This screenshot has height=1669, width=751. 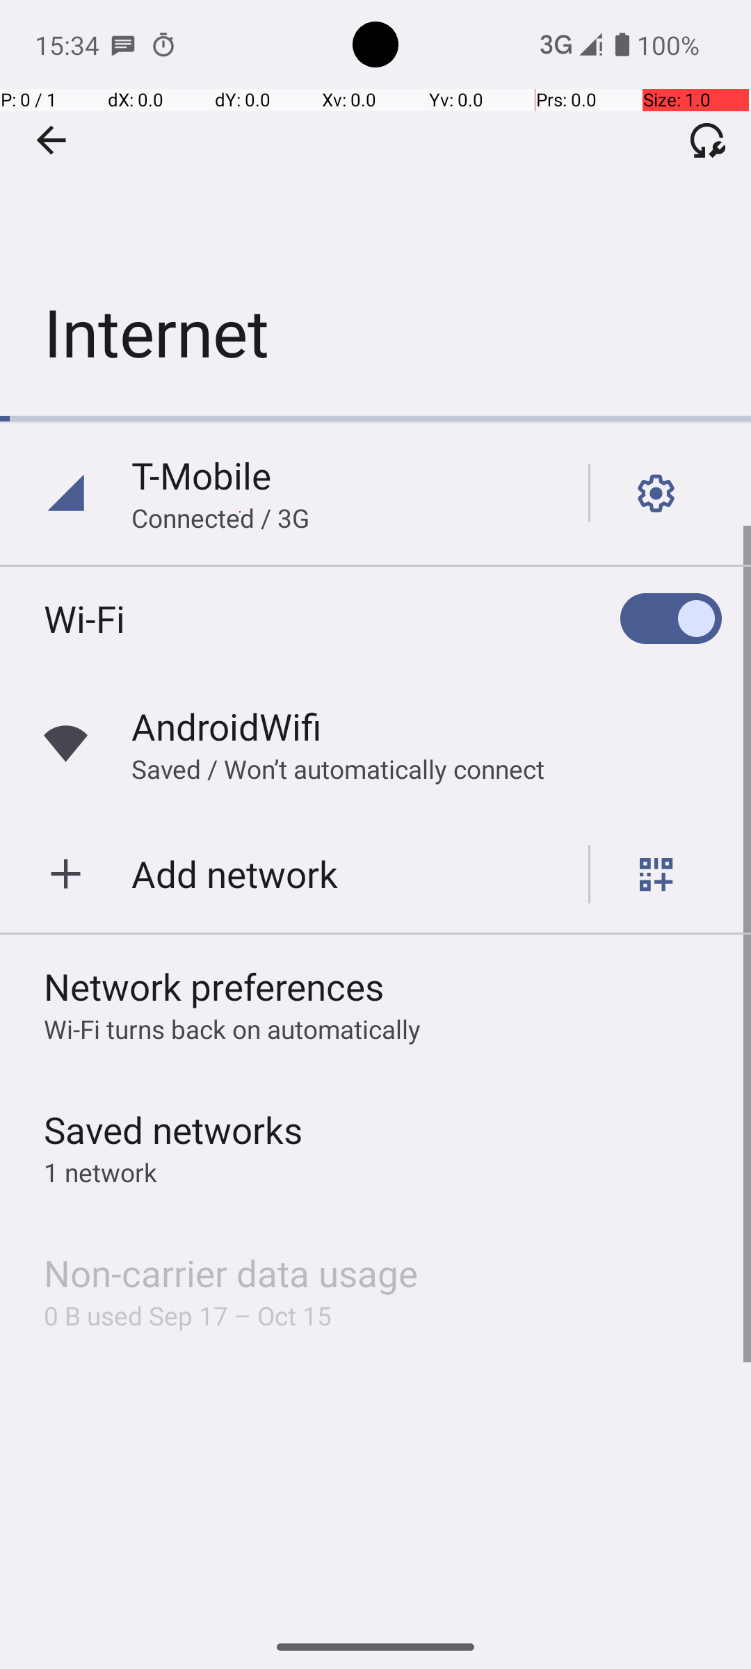 What do you see at coordinates (231, 1273) in the screenshot?
I see `Non-carrier data usage` at bounding box center [231, 1273].